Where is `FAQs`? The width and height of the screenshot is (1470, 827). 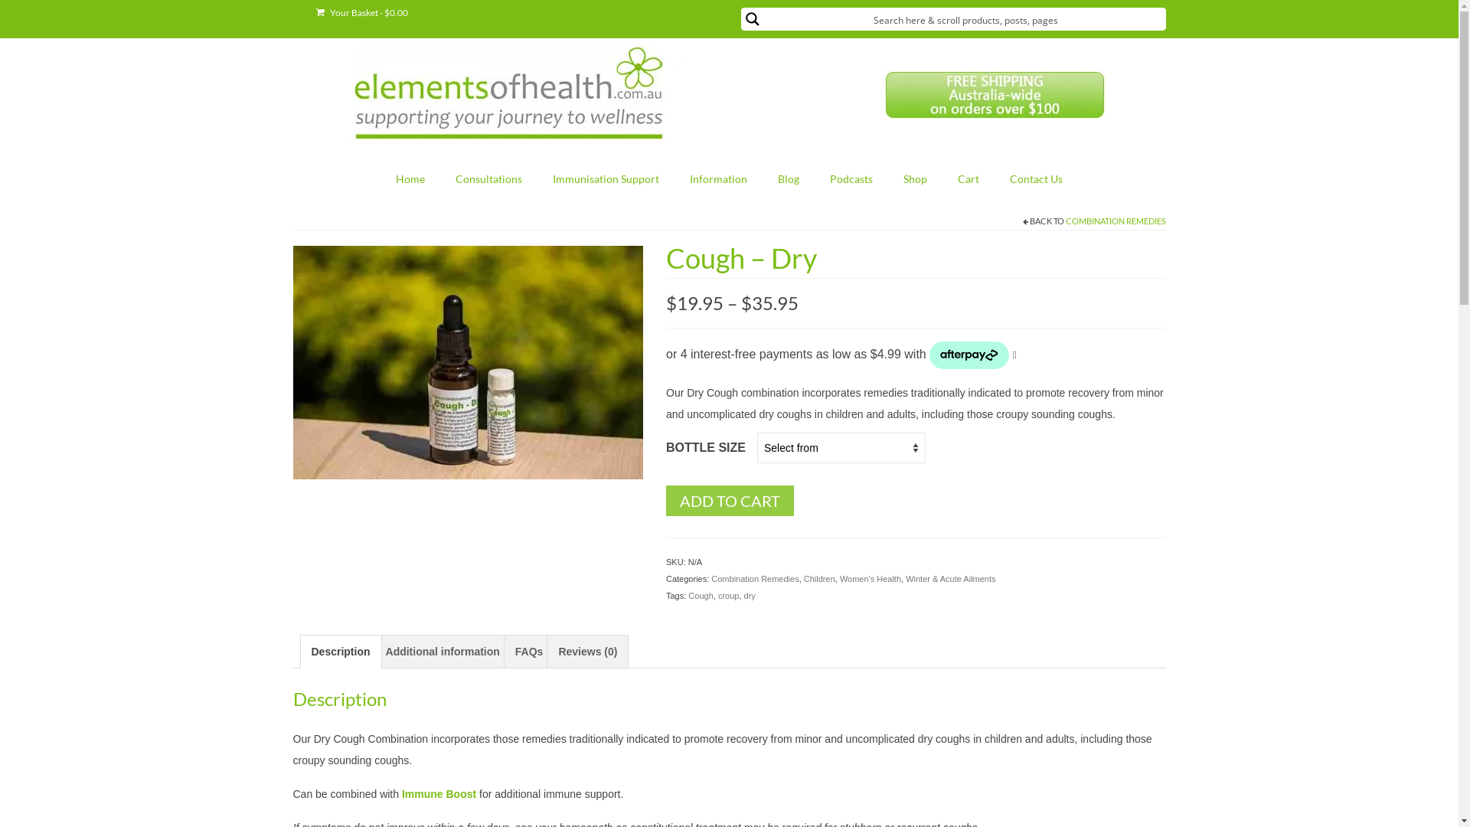
FAQs is located at coordinates (530, 652).